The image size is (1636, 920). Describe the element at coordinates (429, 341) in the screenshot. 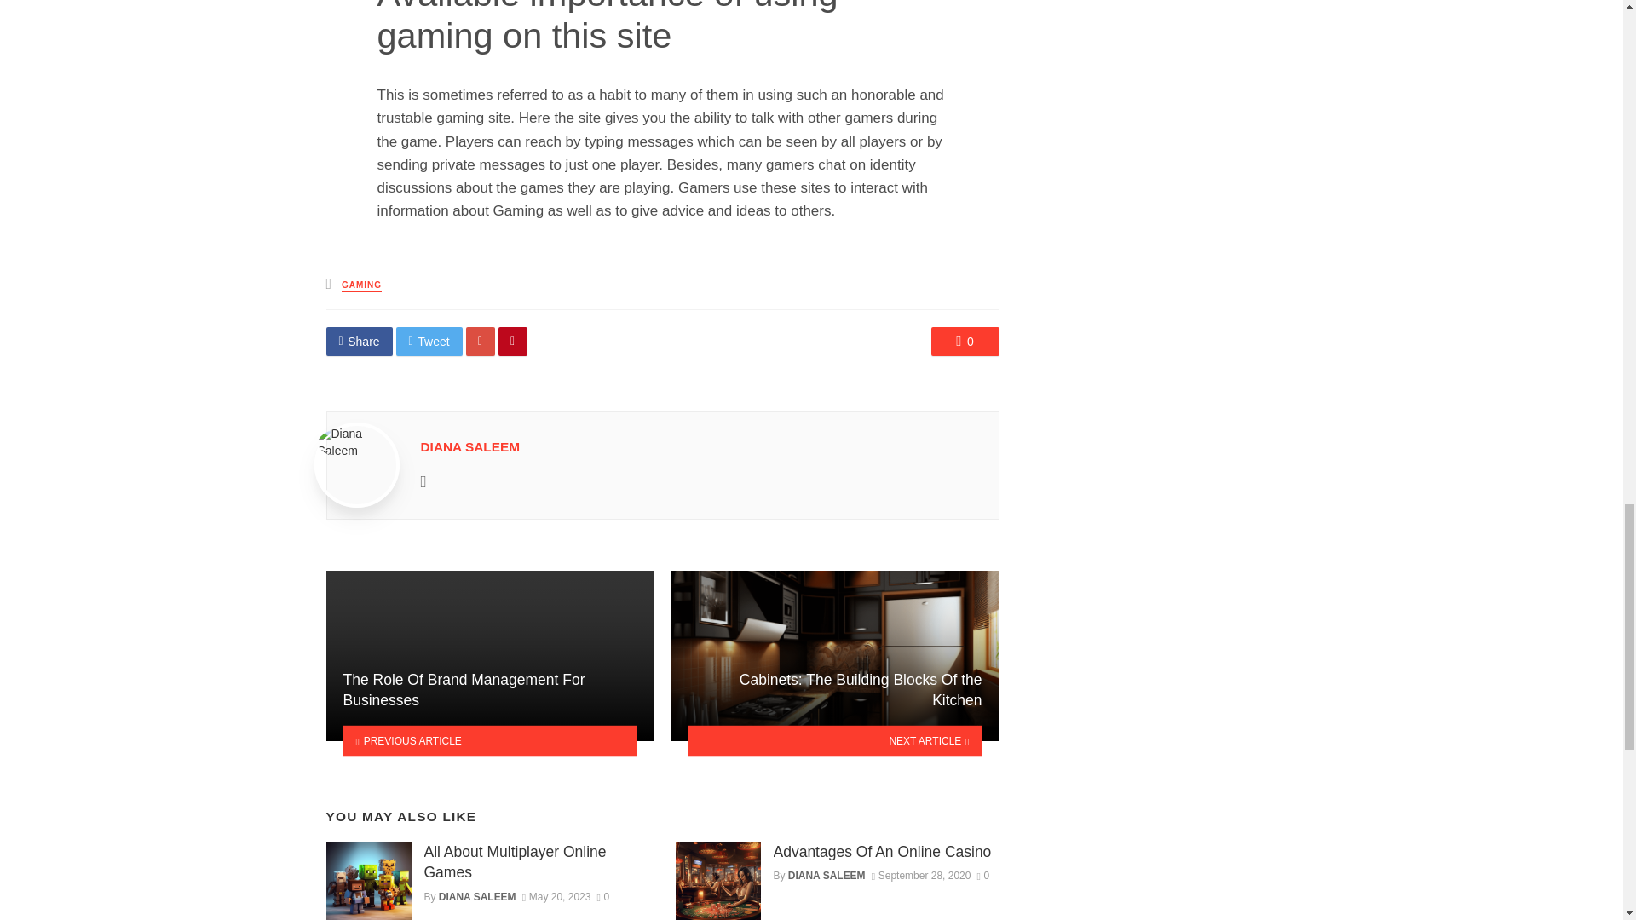

I see `Tweet` at that location.